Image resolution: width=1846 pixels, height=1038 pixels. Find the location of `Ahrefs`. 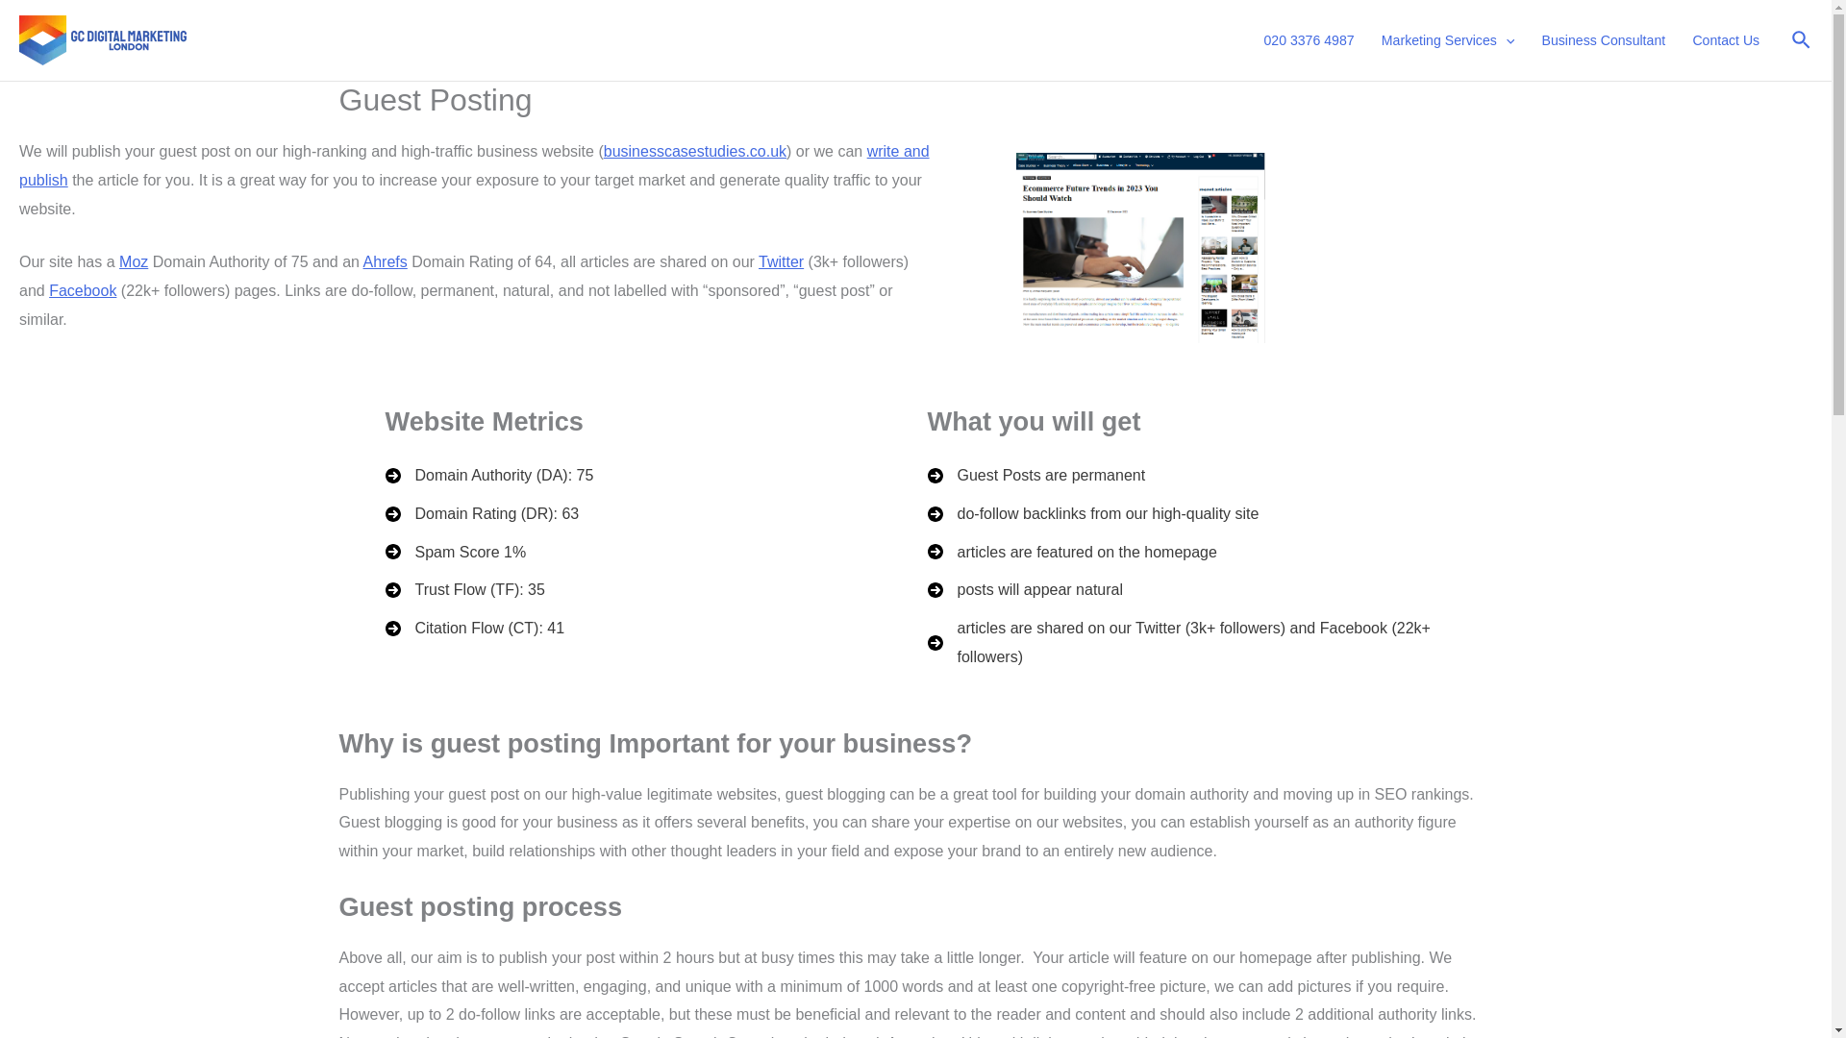

Ahrefs is located at coordinates (386, 261).